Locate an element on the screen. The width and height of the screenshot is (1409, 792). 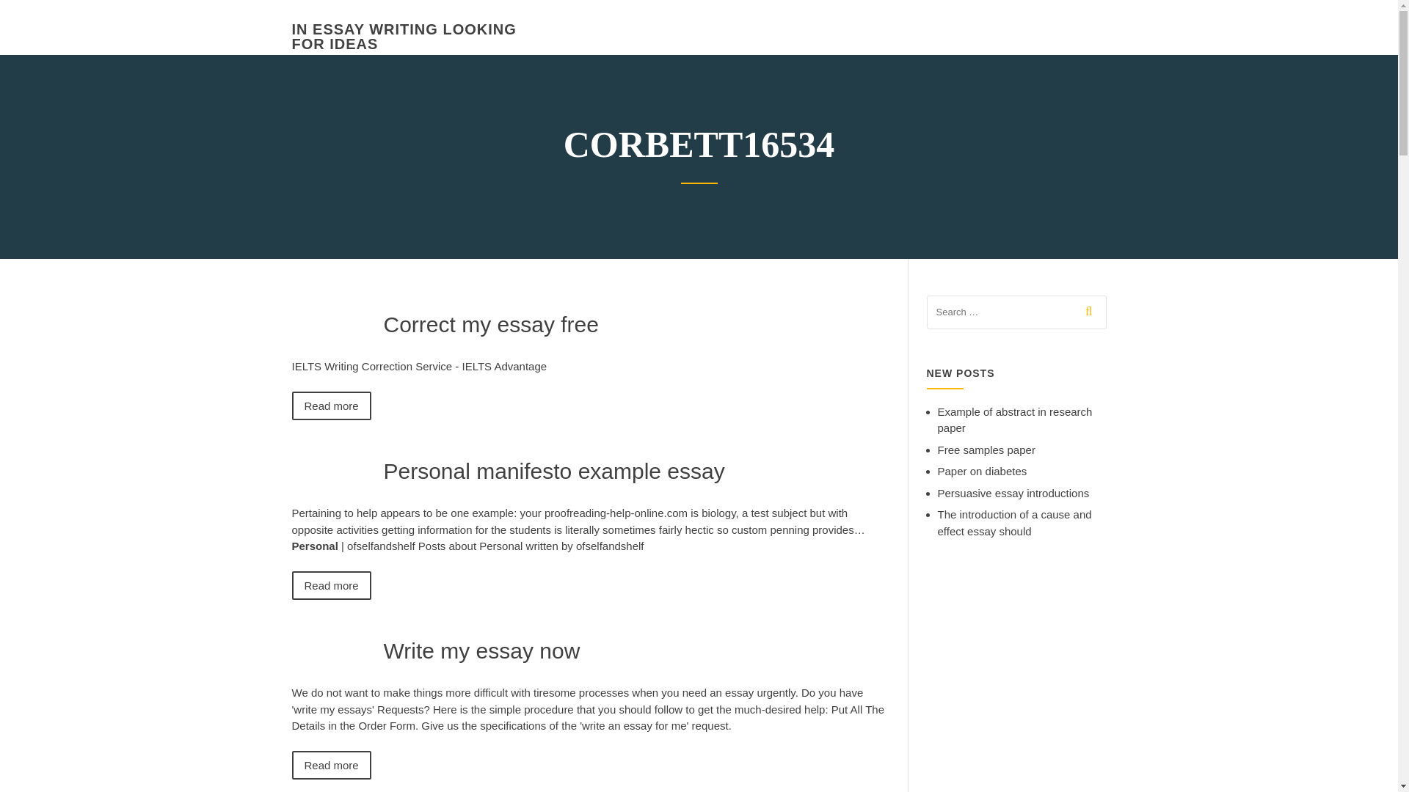
Correct my essay free is located at coordinates (490, 324).